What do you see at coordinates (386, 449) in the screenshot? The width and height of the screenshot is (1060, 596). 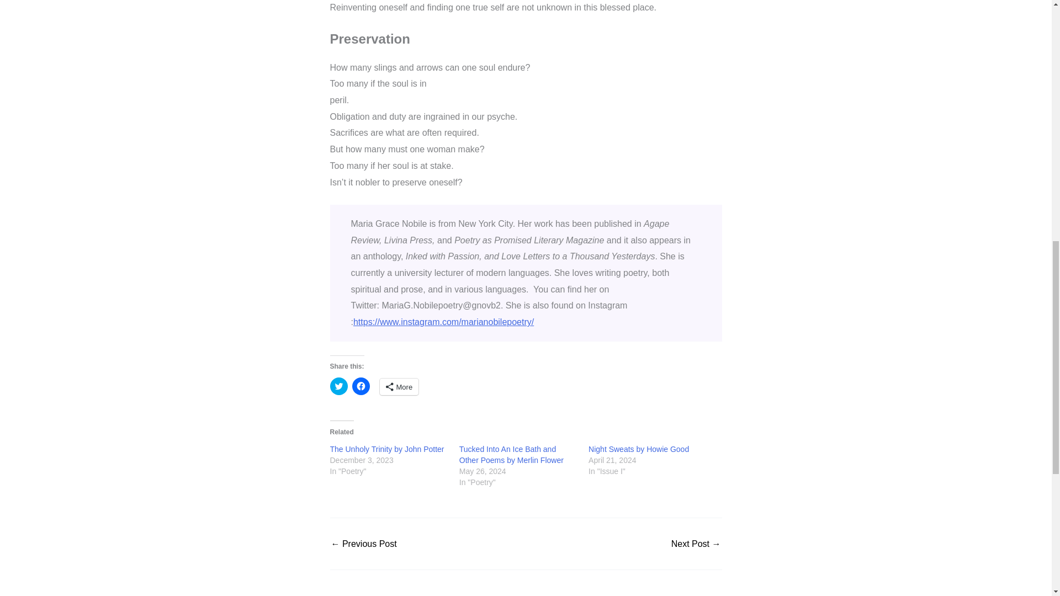 I see `The Unholy Trinity by John Potter` at bounding box center [386, 449].